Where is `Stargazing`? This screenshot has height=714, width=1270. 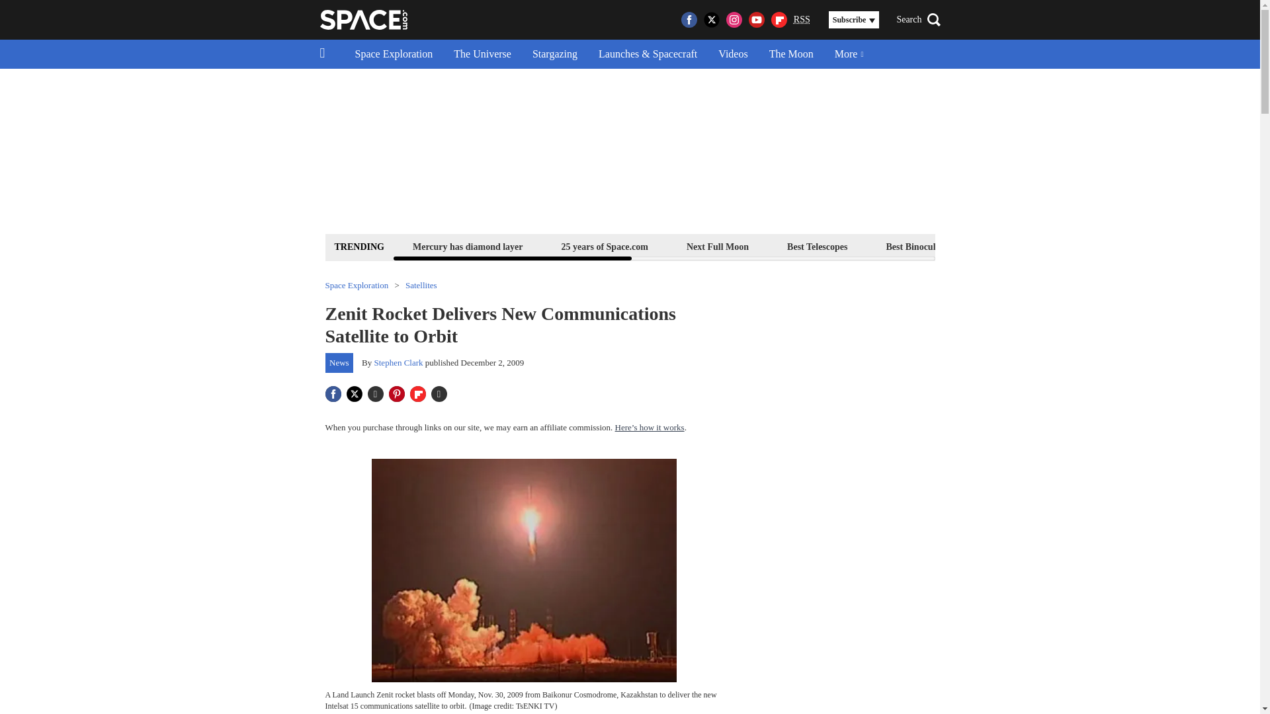
Stargazing is located at coordinates (554, 54).